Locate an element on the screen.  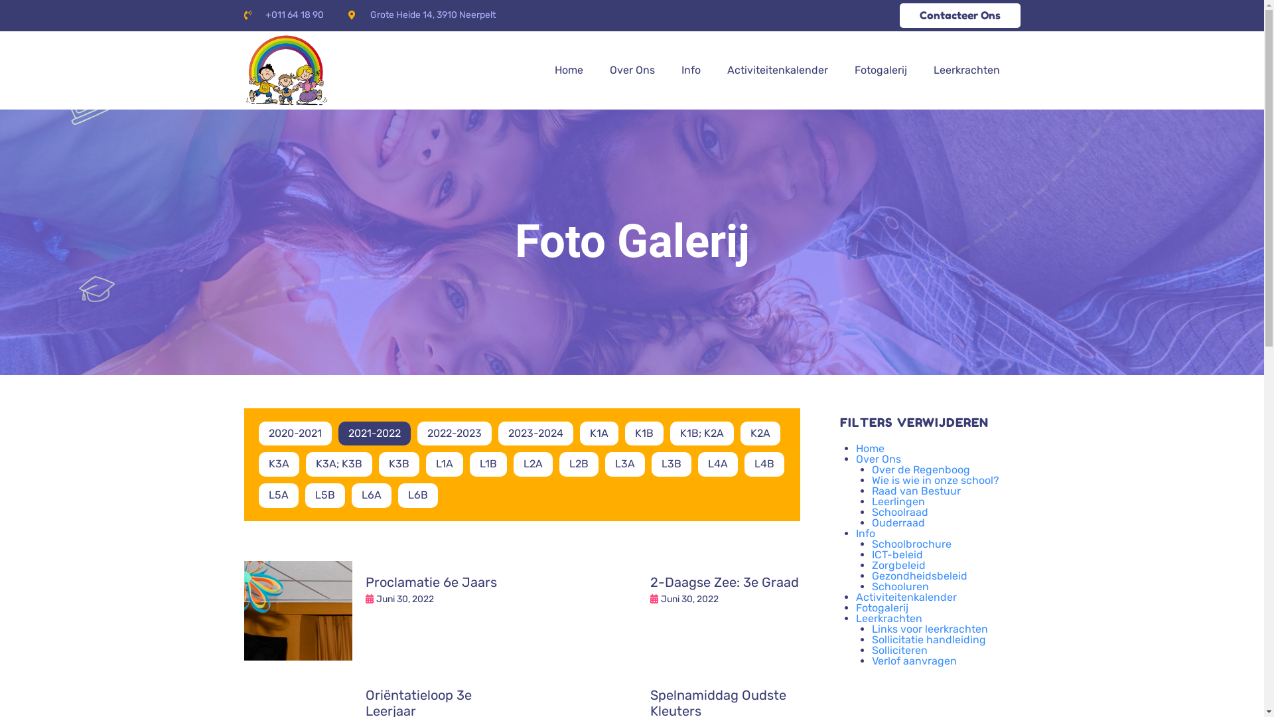
Juni 30, 2022 is located at coordinates (690, 599).